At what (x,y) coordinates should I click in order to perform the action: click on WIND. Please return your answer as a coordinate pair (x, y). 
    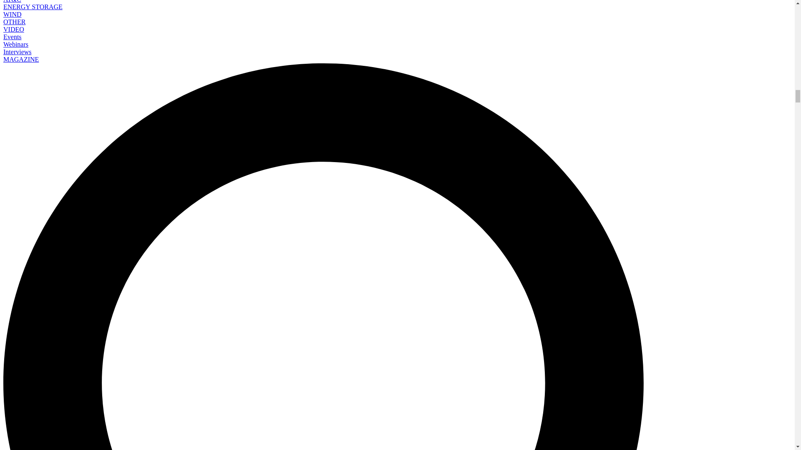
    Looking at the image, I should click on (12, 14).